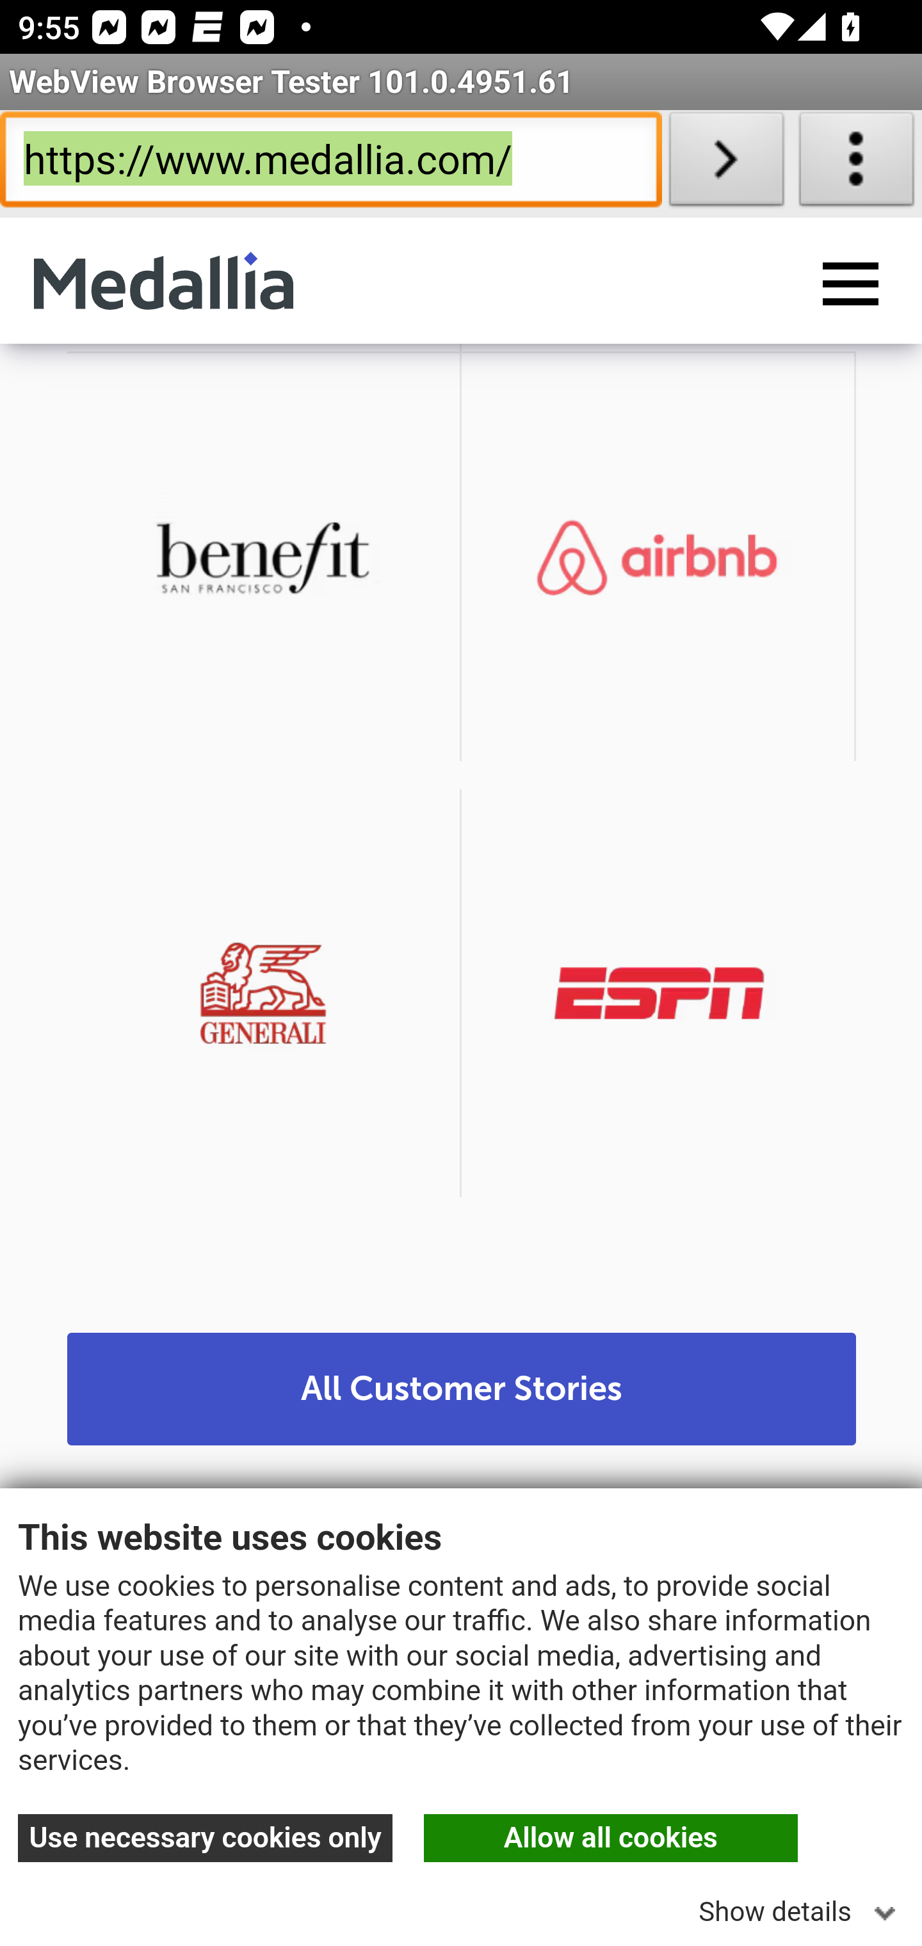 The width and height of the screenshot is (922, 1946). What do you see at coordinates (462, 1391) in the screenshot?
I see `All Customer Stories` at bounding box center [462, 1391].